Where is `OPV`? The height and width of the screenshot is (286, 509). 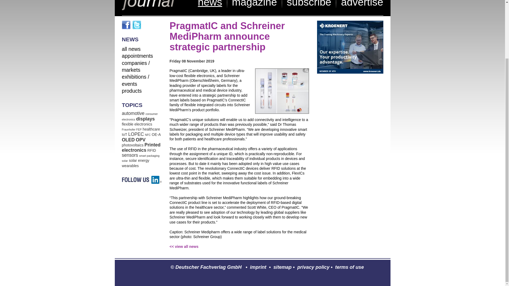
OPV is located at coordinates (141, 140).